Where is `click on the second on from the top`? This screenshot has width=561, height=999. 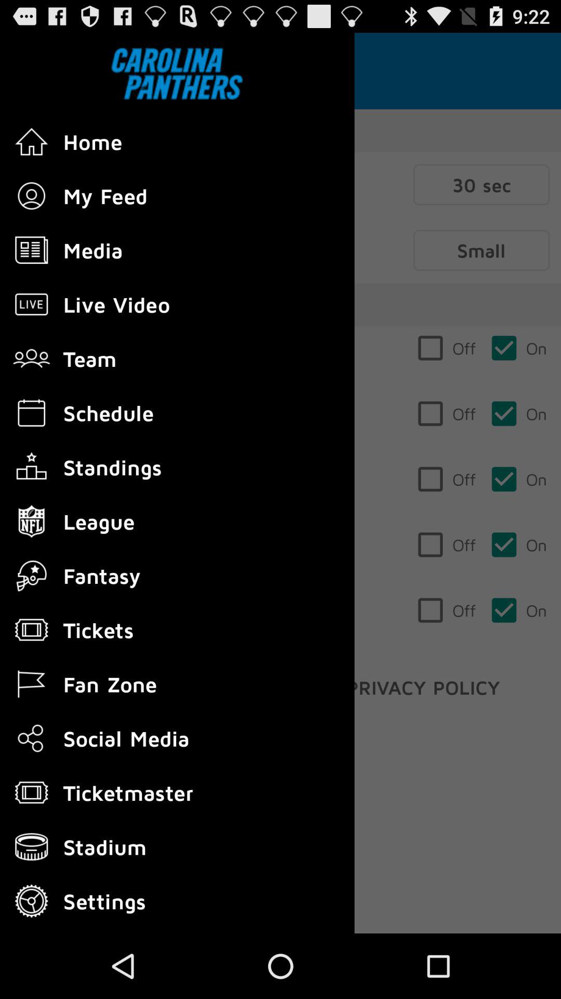
click on the second on from the top is located at coordinates (518, 413).